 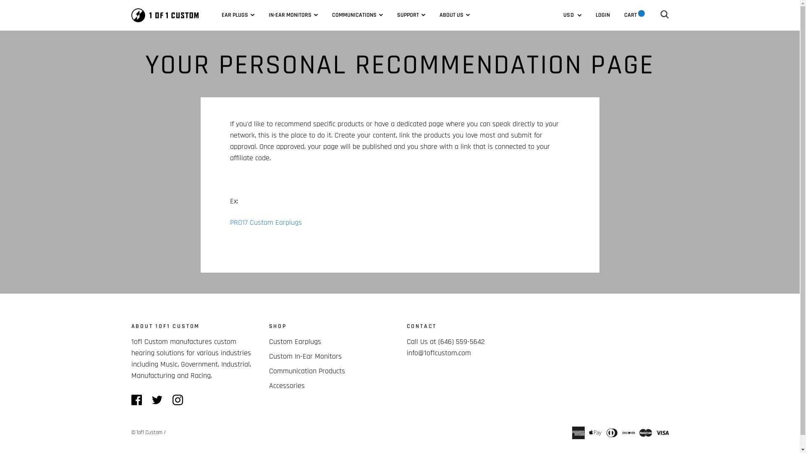 What do you see at coordinates (157, 399) in the screenshot?
I see `Twitter` at bounding box center [157, 399].